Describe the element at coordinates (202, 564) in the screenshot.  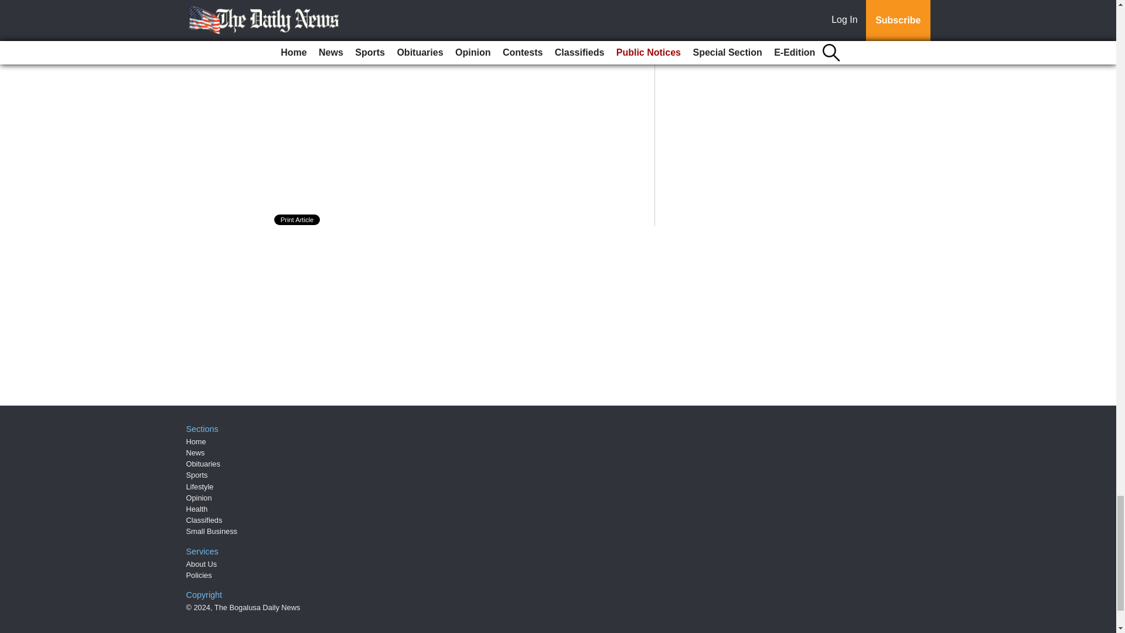
I see `About Us` at that location.